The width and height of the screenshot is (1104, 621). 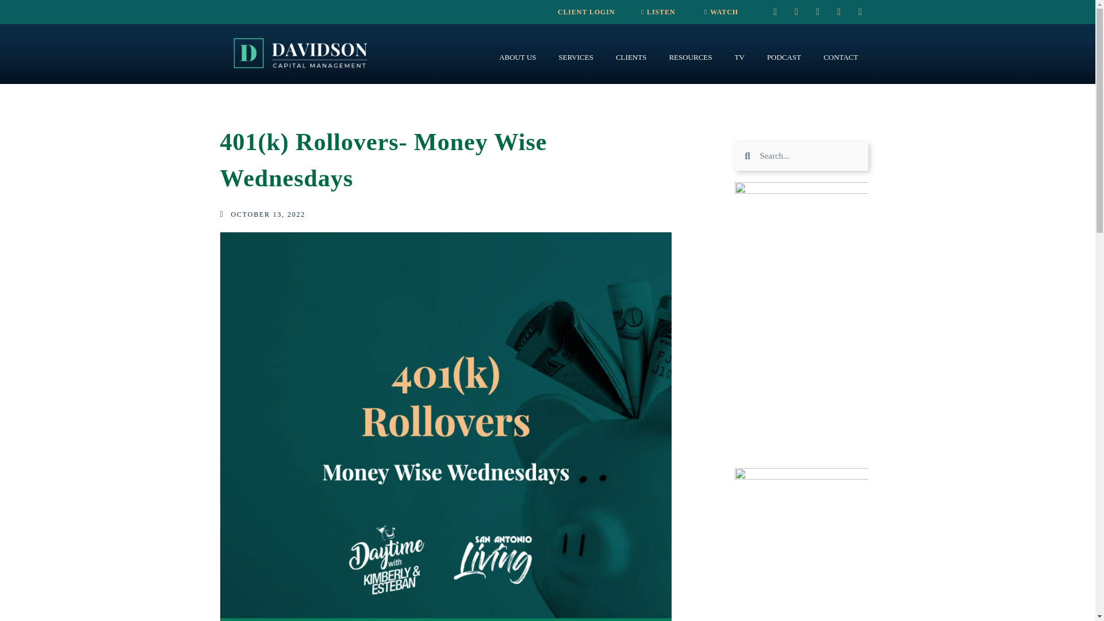 I want to click on Icon-linkedin, so click(x=860, y=11).